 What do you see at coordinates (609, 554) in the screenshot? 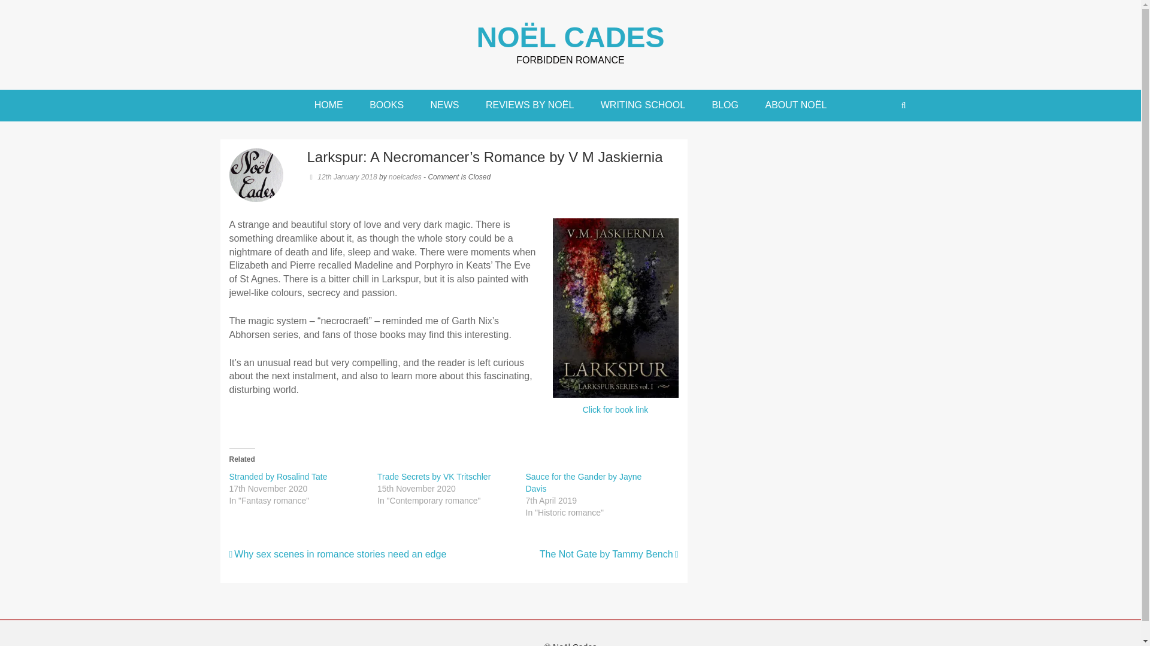
I see `The Not Gate by Tammy Bench` at bounding box center [609, 554].